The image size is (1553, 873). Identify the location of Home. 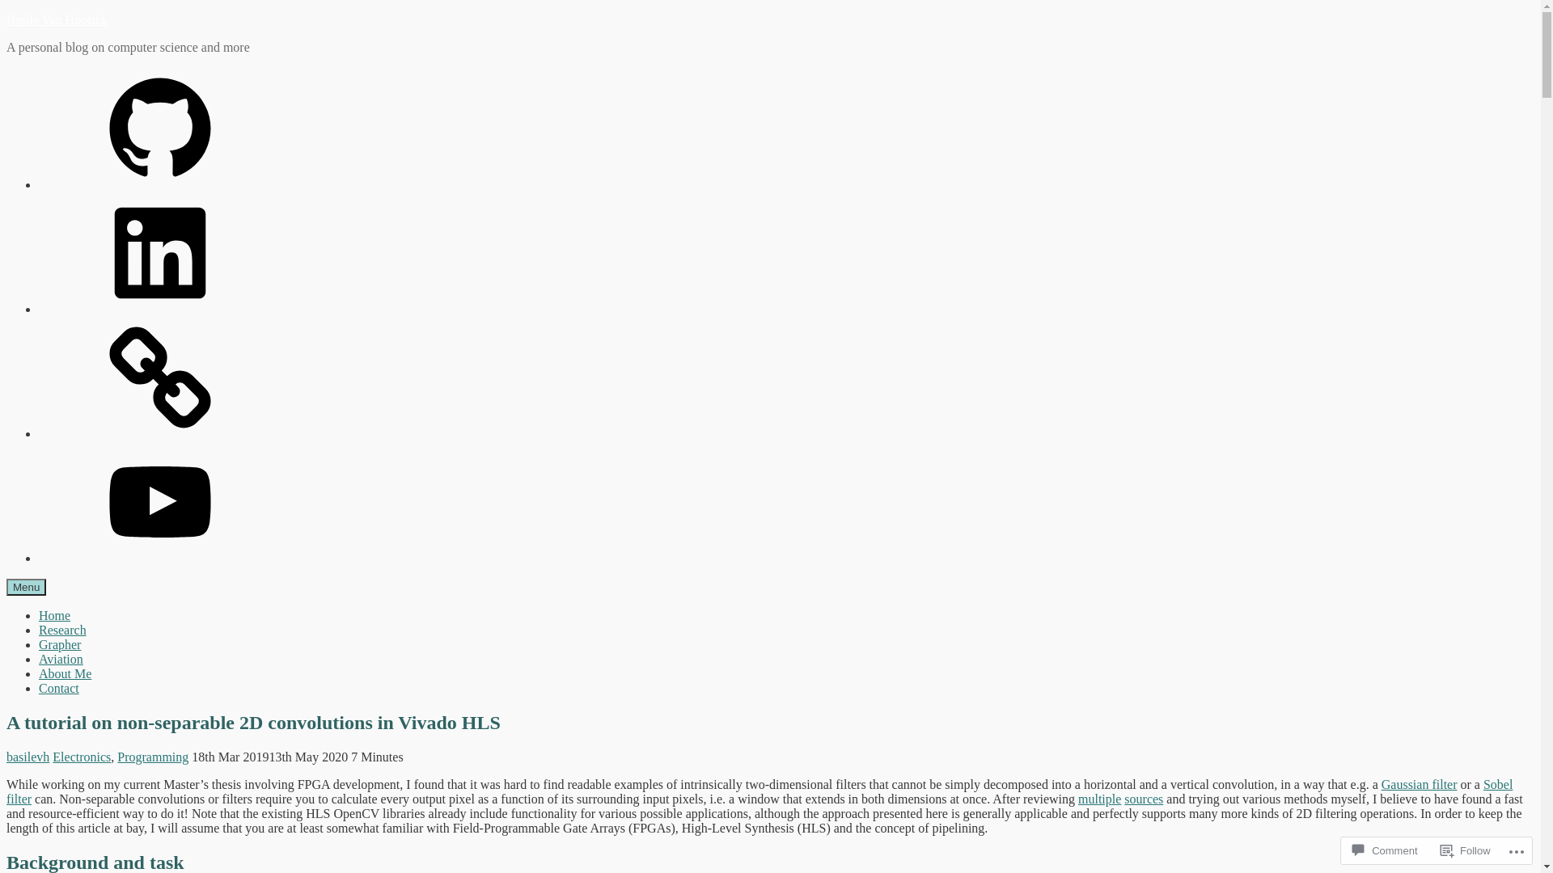
(55, 615).